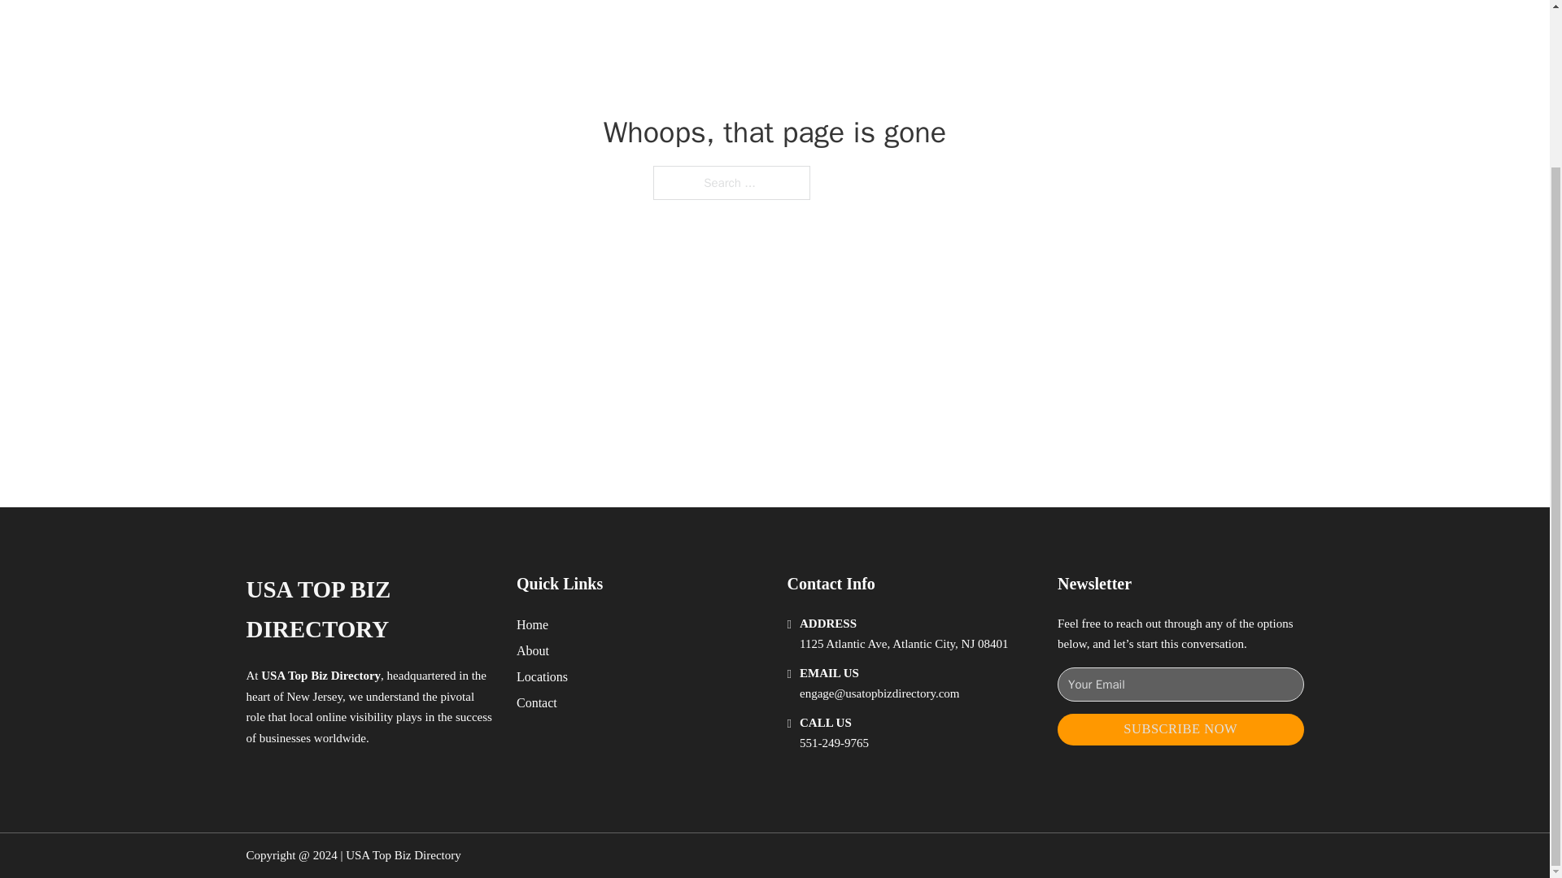  Describe the element at coordinates (542, 676) in the screenshot. I see `Locations` at that location.